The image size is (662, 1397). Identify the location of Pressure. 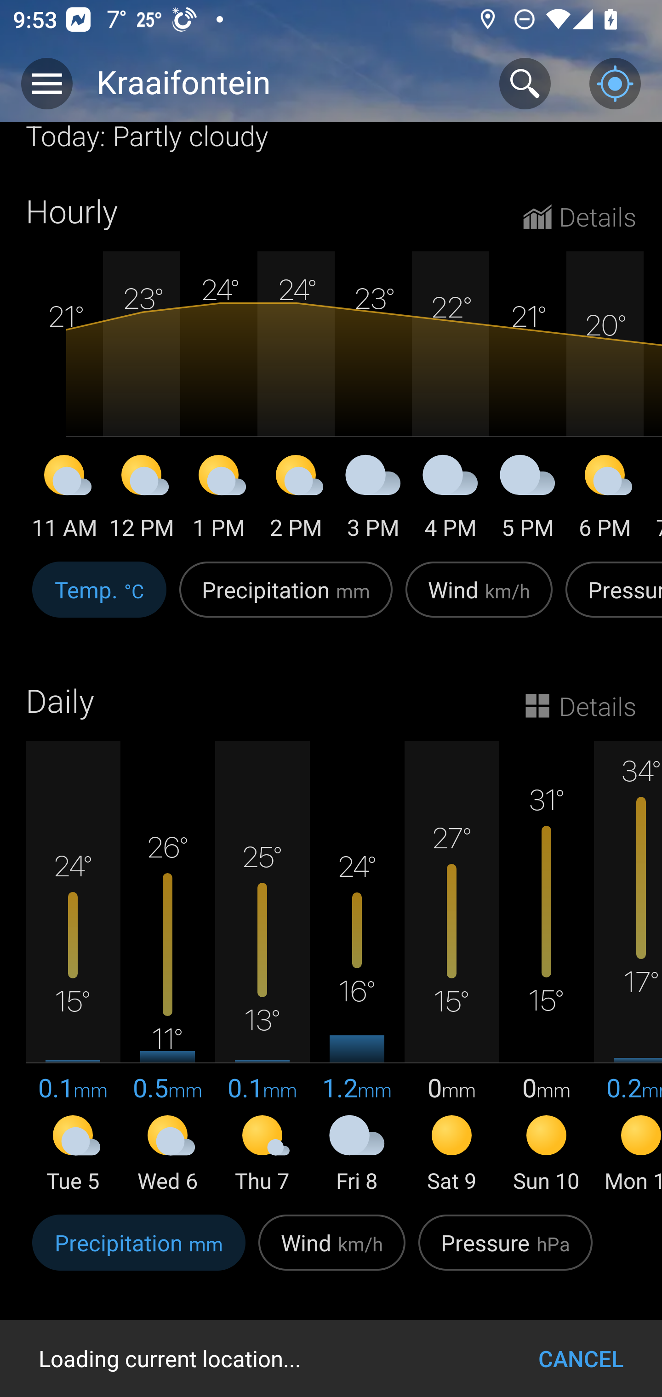
(611, 599).